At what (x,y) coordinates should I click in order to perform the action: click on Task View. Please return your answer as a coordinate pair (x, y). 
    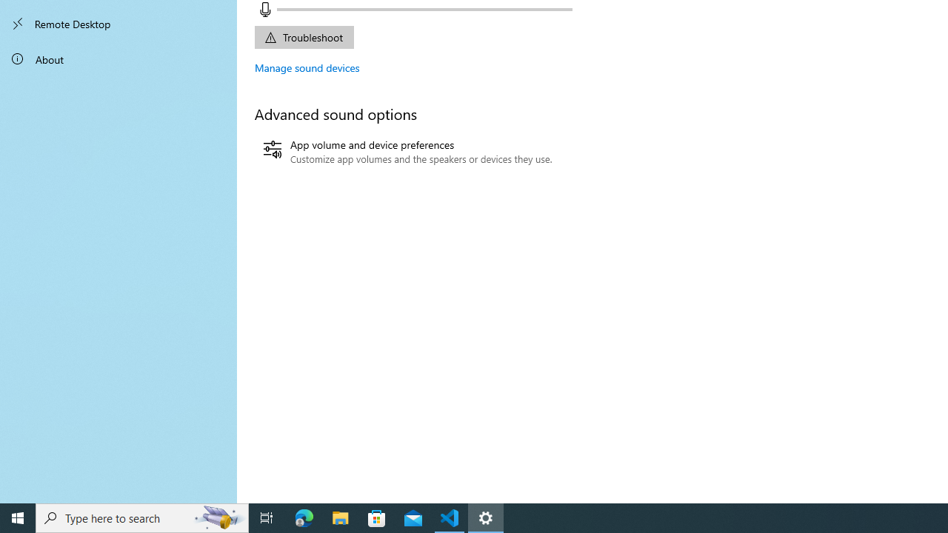
    Looking at the image, I should click on (267, 518).